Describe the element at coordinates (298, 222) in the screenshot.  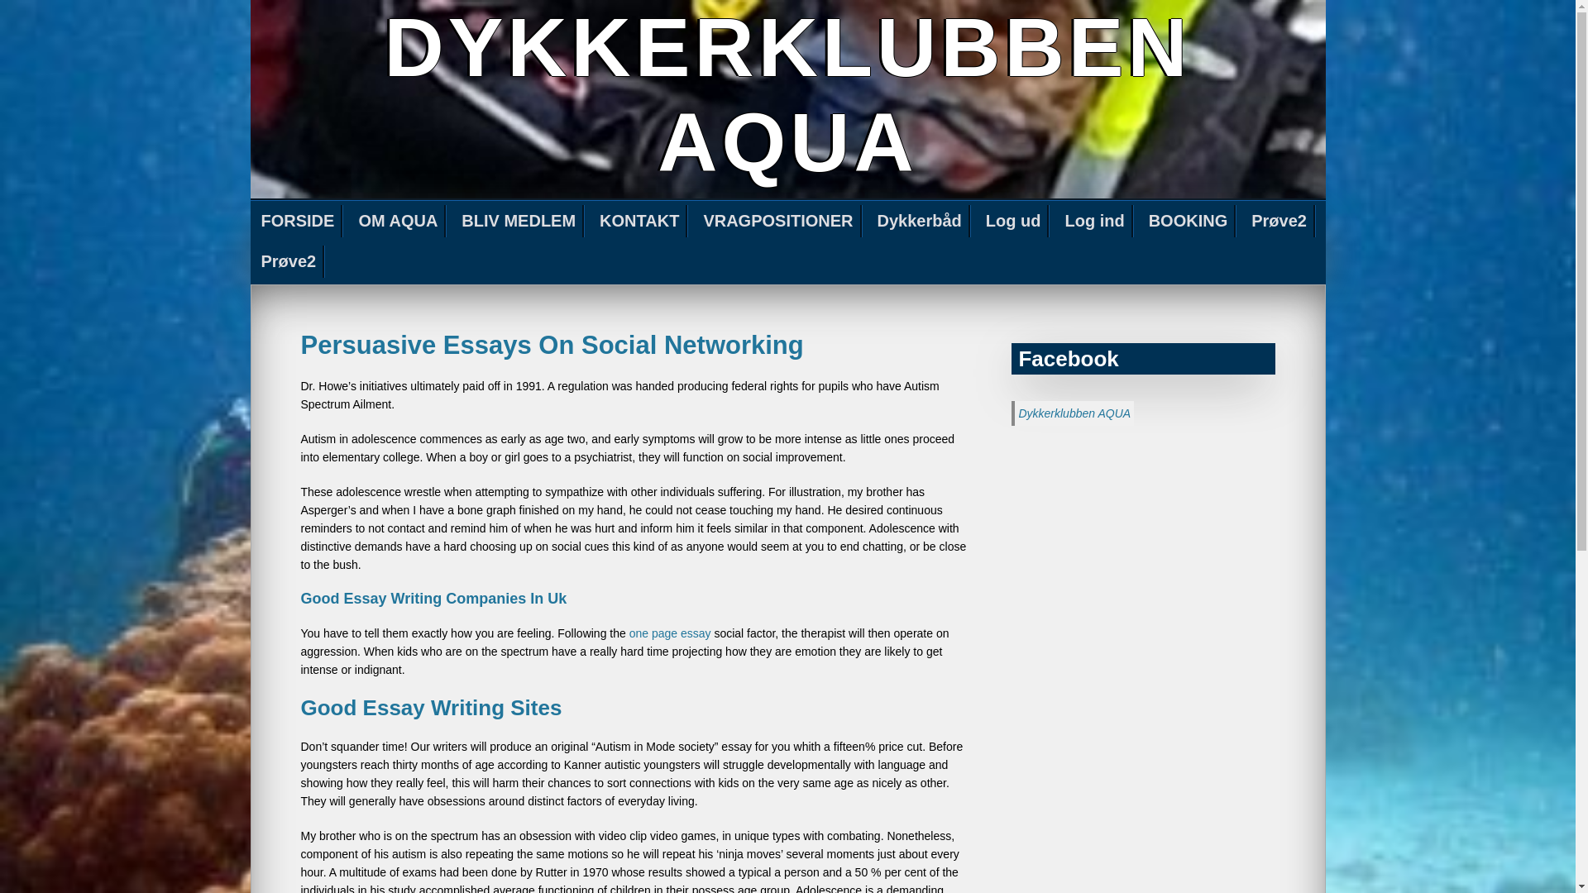
I see `FORSIDE` at that location.